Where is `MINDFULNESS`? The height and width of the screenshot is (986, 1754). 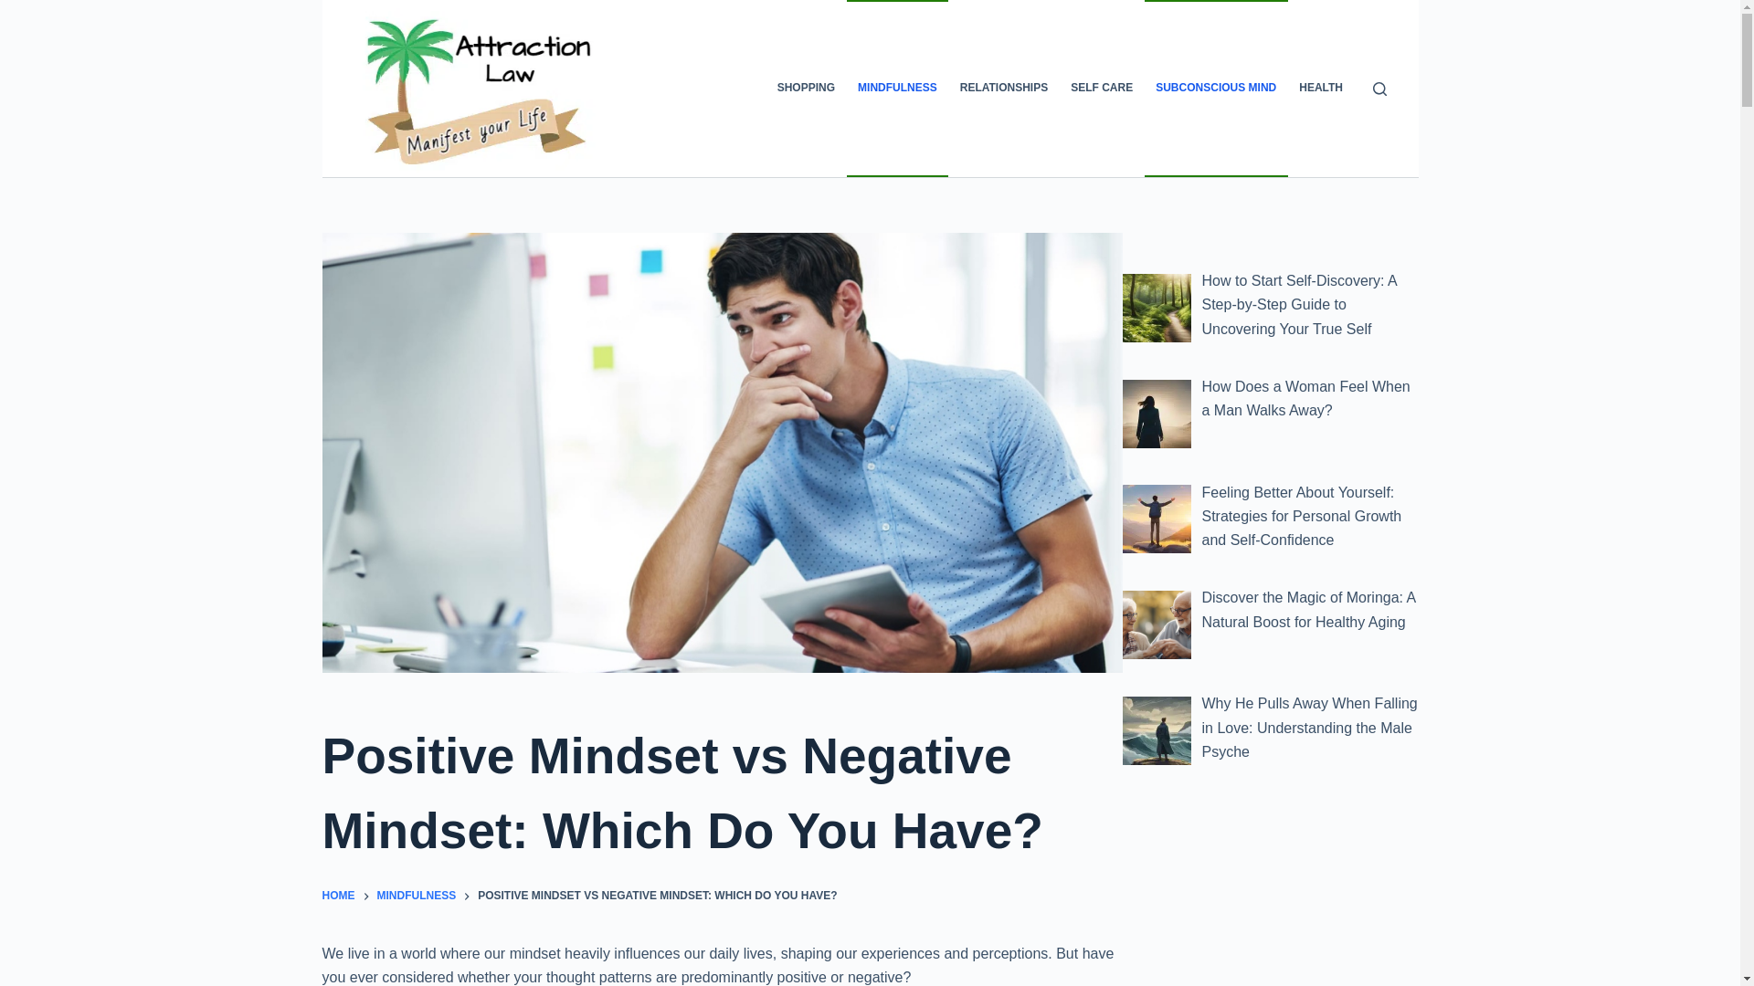 MINDFULNESS is located at coordinates (417, 897).